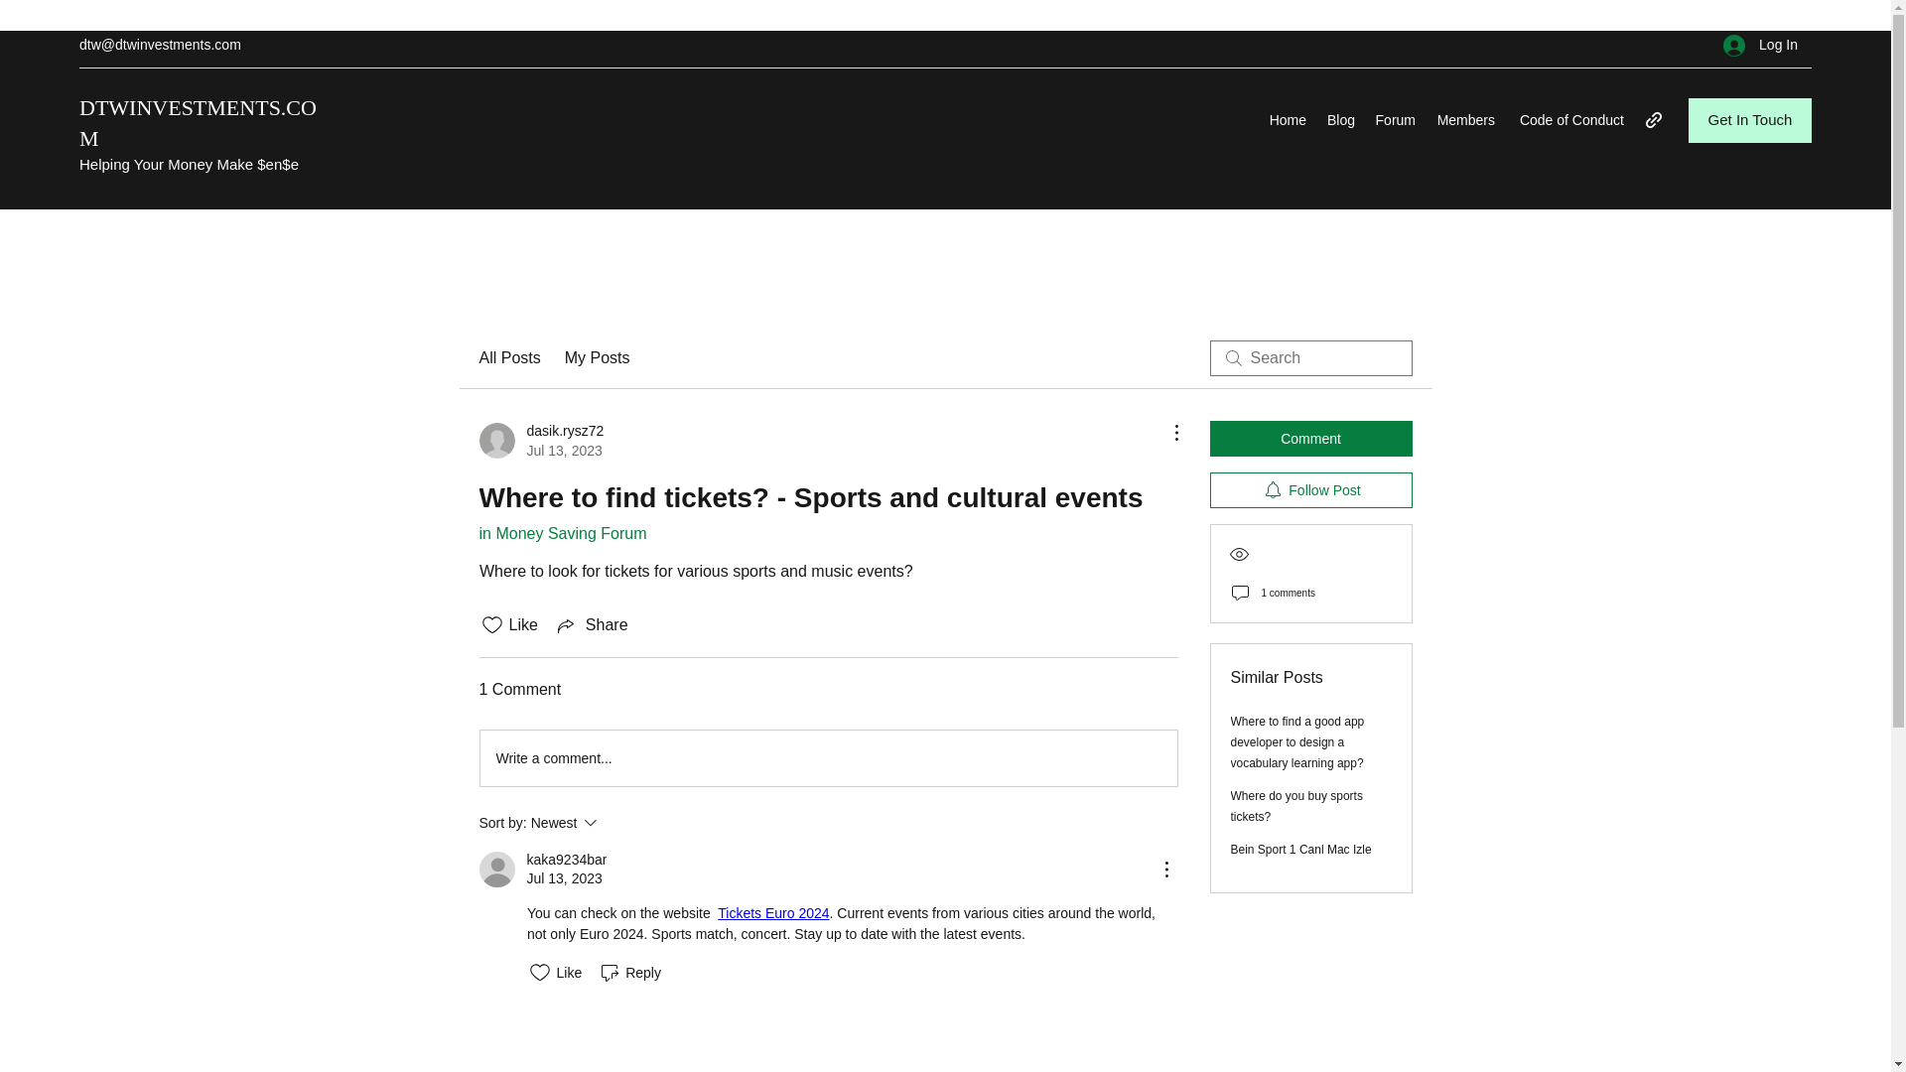  I want to click on Where do you buy sports tickets?, so click(1340, 119).